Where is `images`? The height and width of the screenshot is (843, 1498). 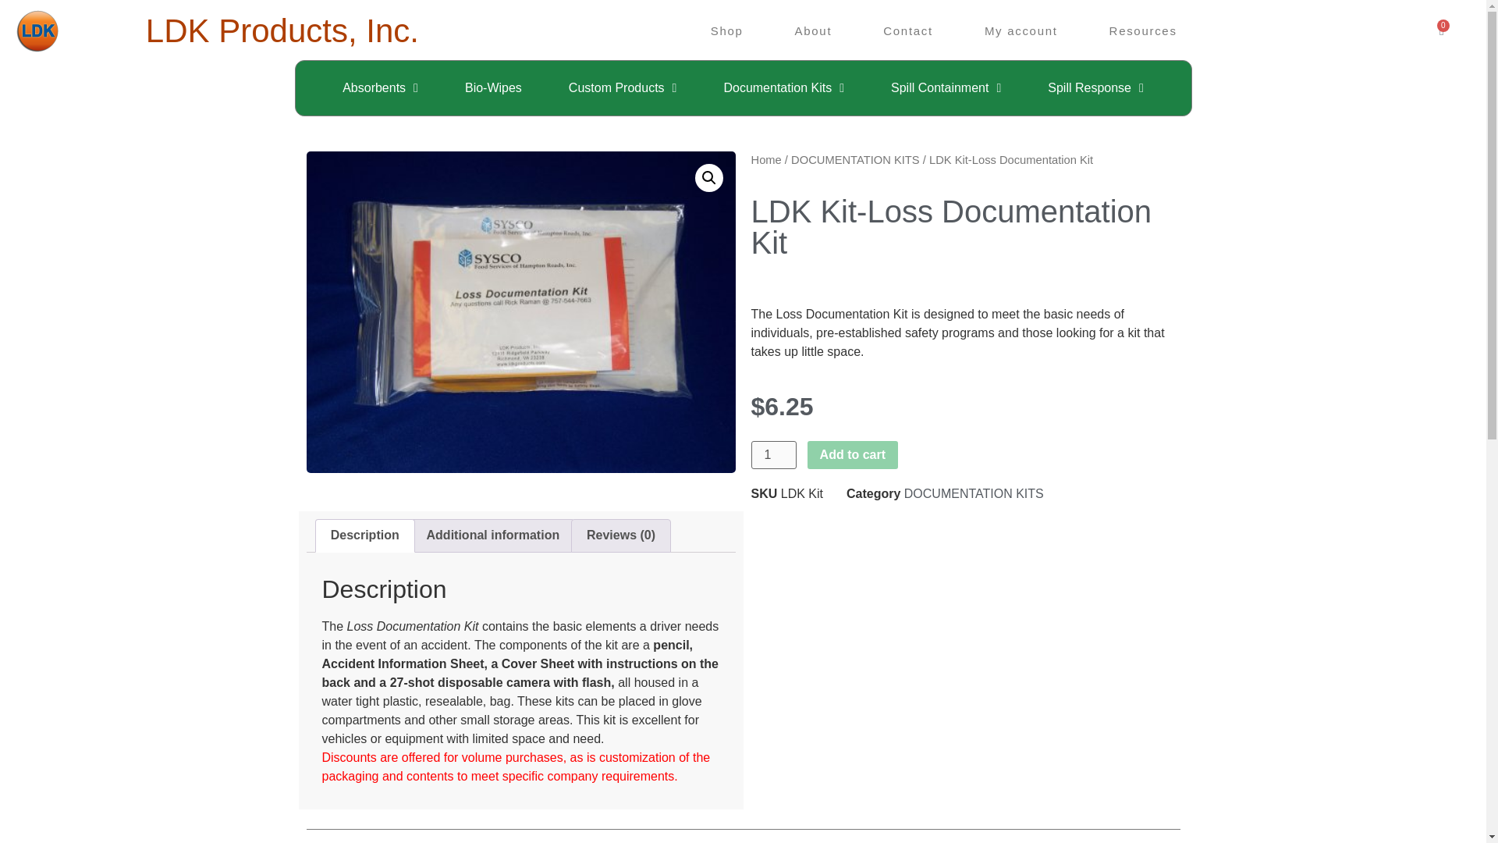 images is located at coordinates (520, 312).